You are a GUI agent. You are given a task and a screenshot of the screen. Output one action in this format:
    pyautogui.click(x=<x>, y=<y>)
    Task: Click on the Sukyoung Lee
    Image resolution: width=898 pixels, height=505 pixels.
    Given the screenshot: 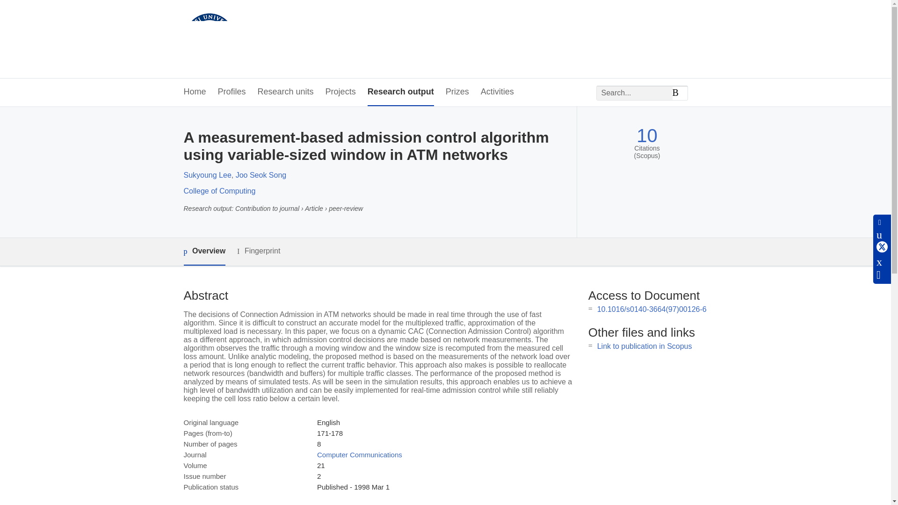 What is the action you would take?
    pyautogui.click(x=207, y=175)
    